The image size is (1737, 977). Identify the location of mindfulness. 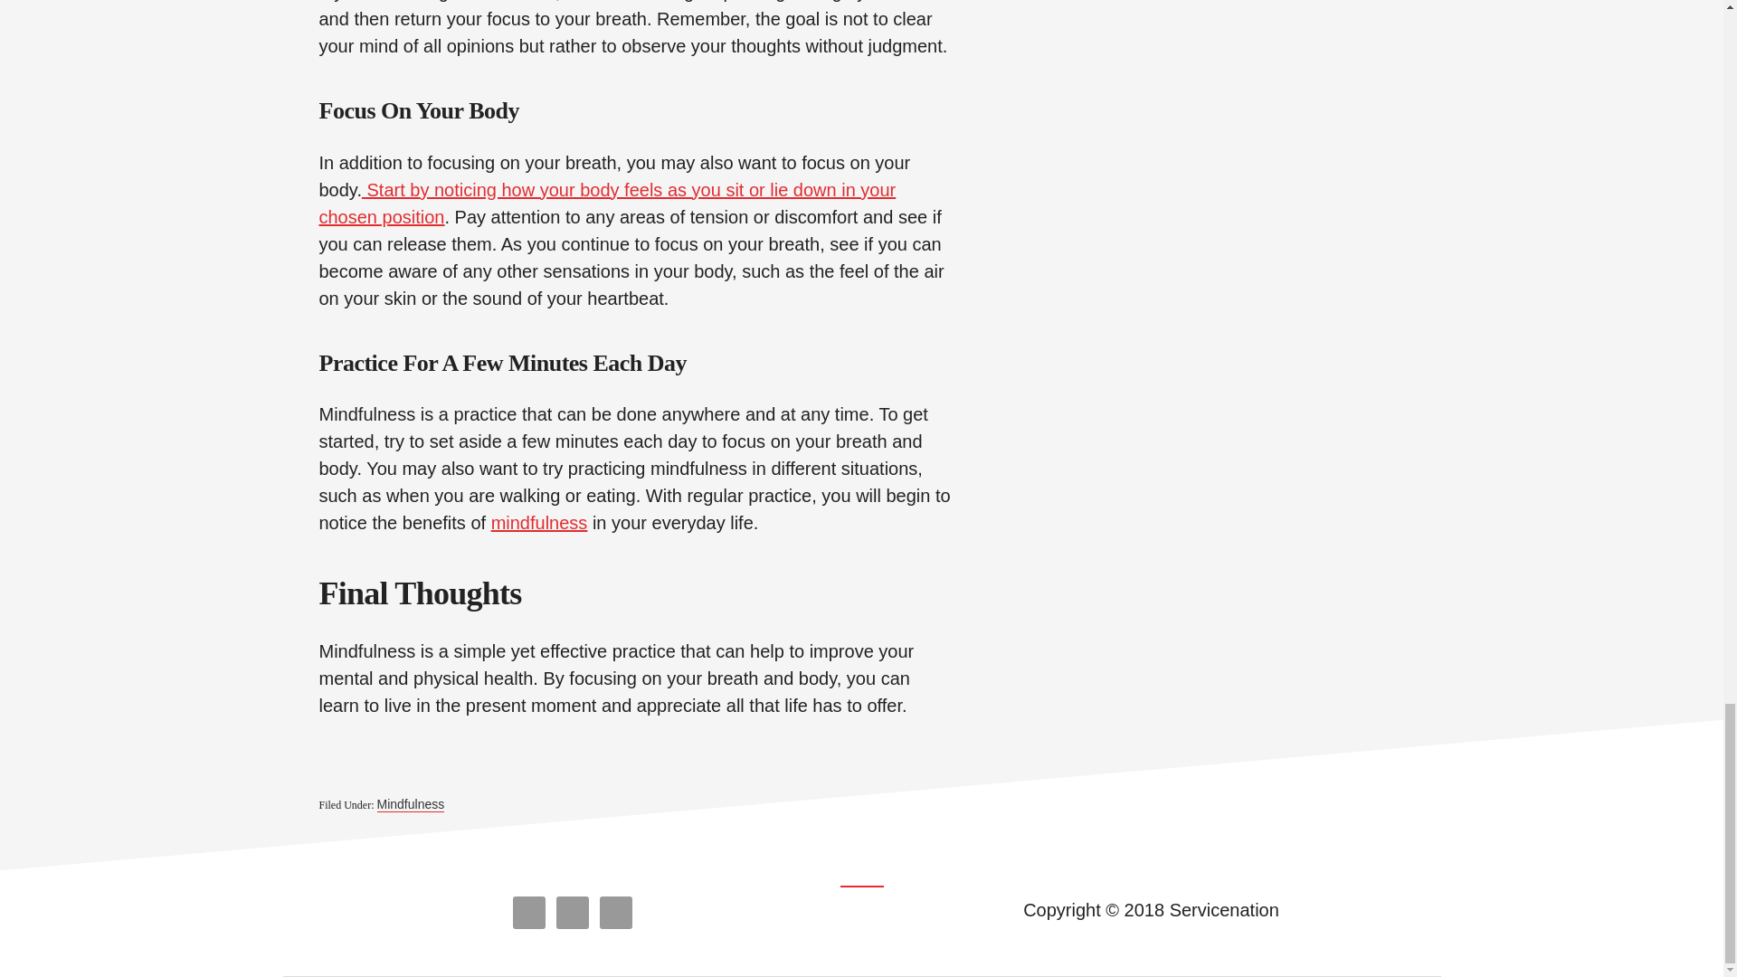
(539, 523).